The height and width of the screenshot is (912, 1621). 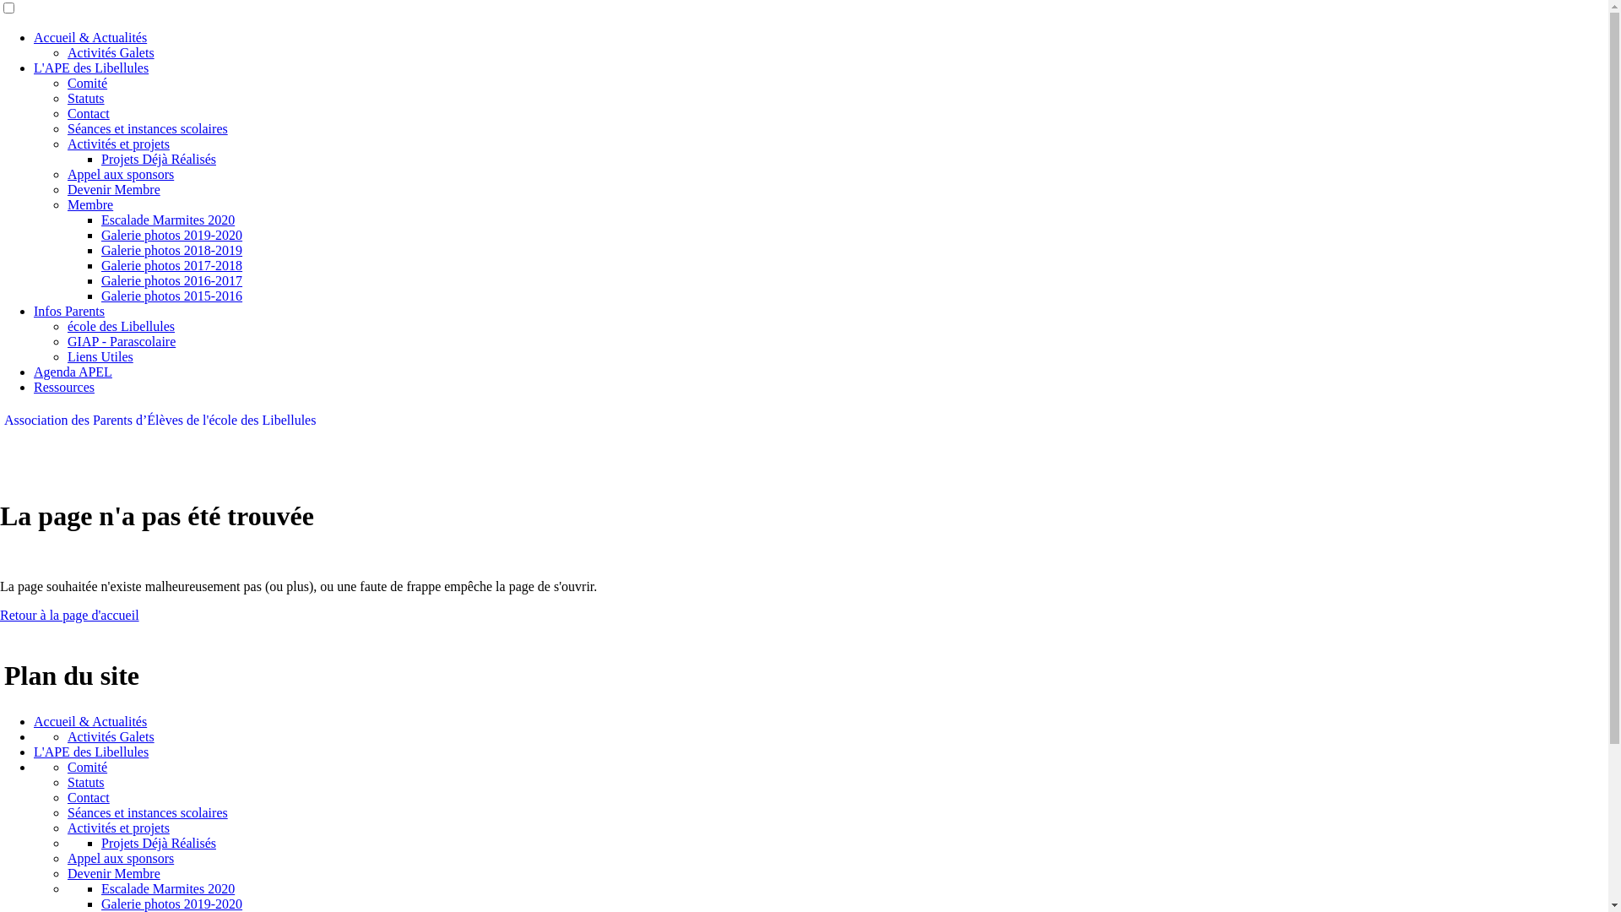 I want to click on Appel aux sponsors, so click(x=121, y=174).